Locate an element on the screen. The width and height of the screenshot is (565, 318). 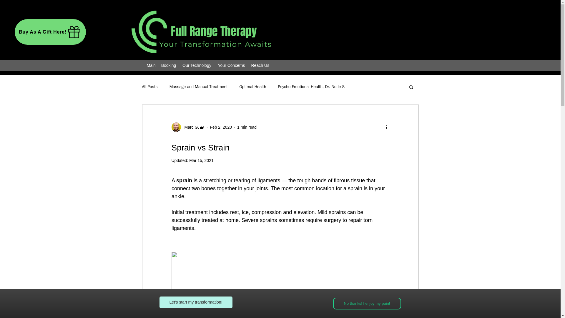
Booking is located at coordinates (168, 65).